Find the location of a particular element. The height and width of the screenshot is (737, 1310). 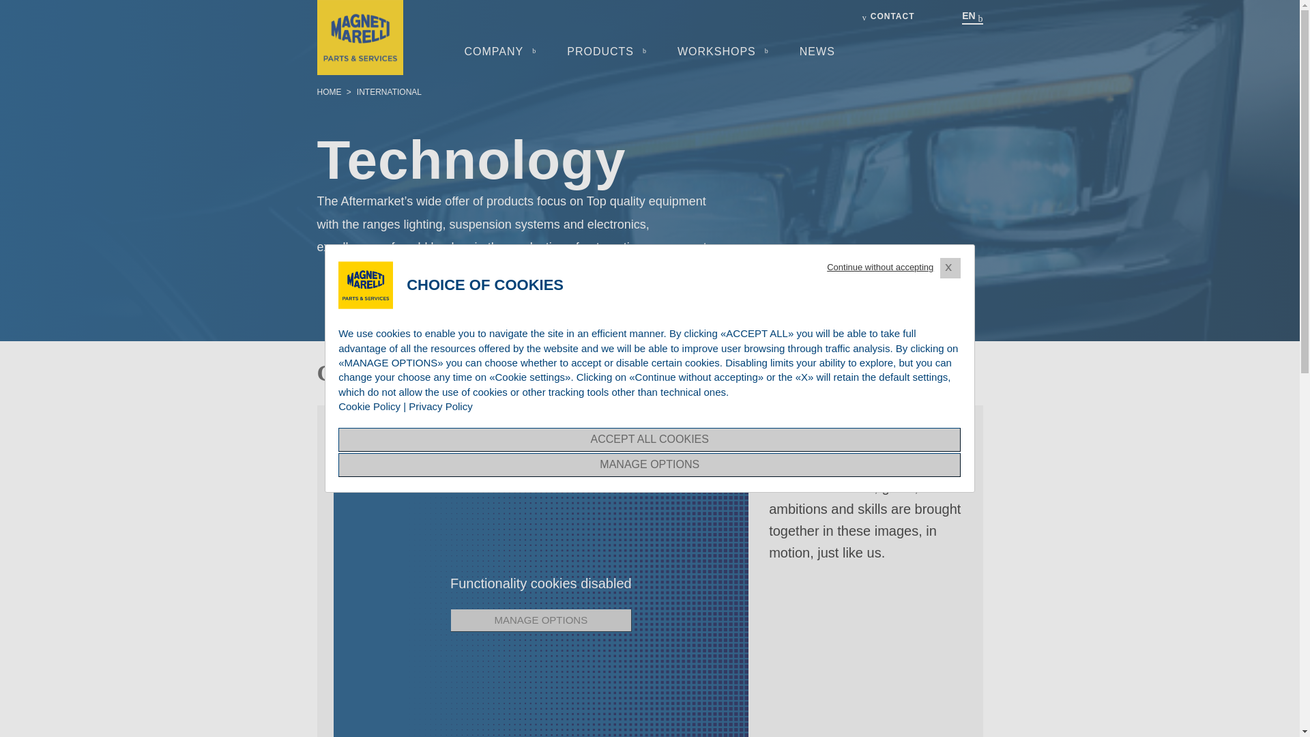

Products is located at coordinates (600, 51).